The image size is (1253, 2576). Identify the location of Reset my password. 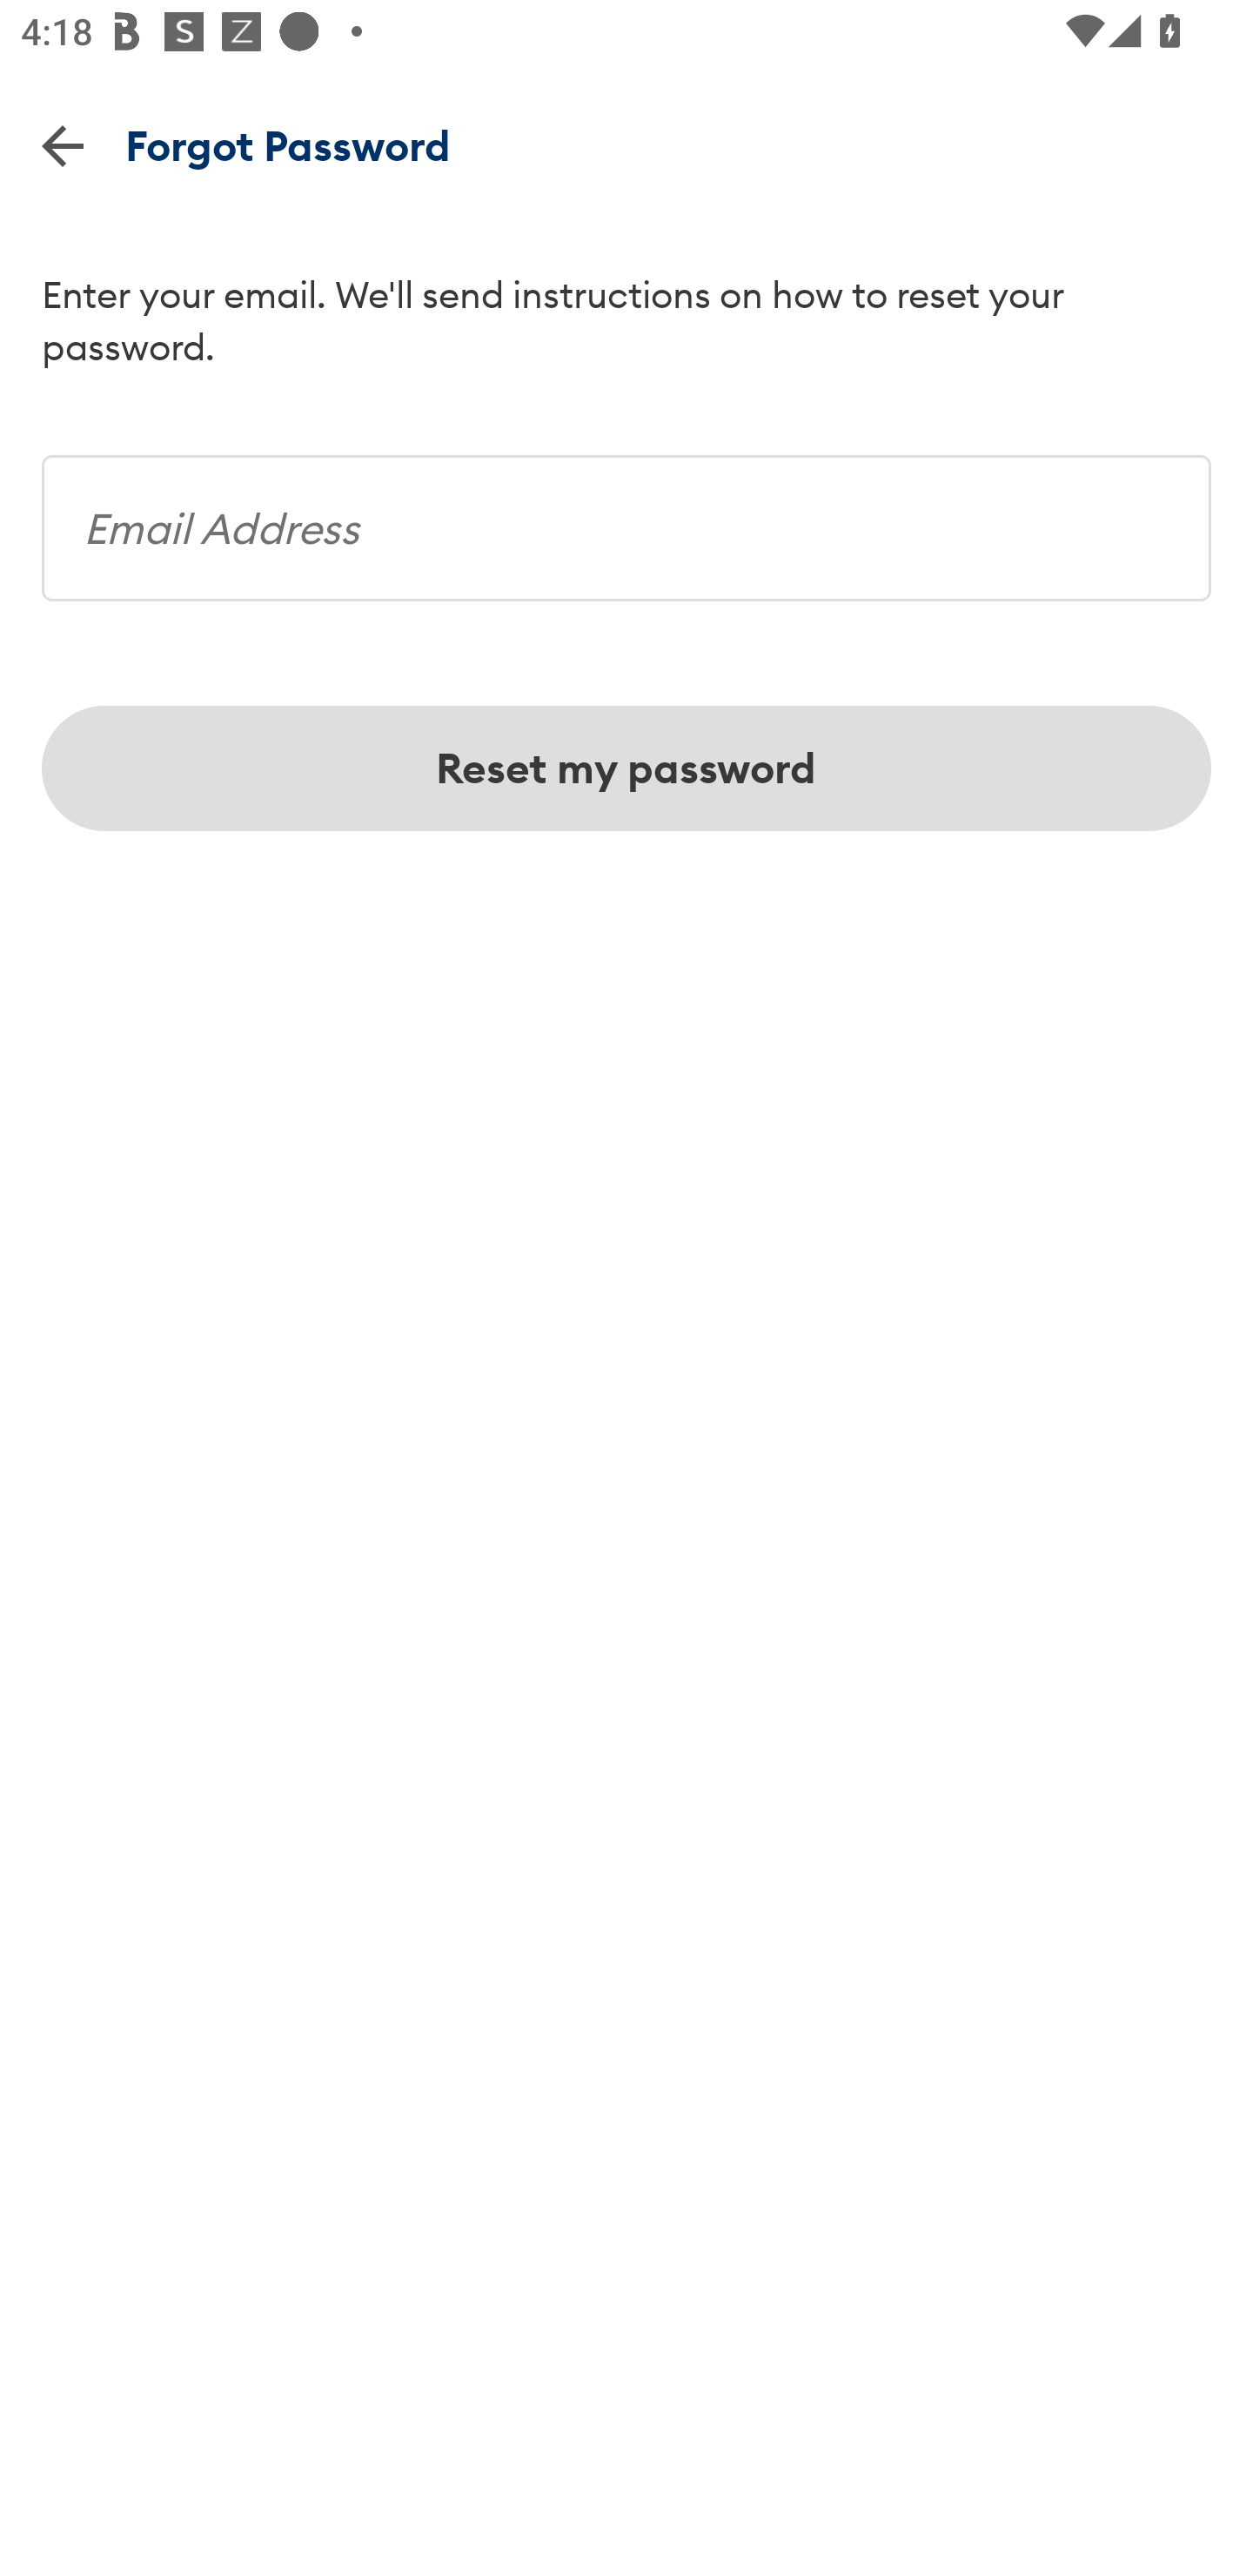
(626, 769).